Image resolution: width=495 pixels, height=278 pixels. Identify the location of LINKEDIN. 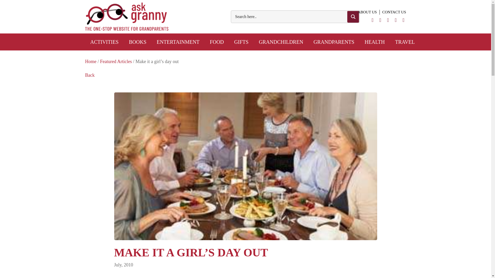
(395, 19).